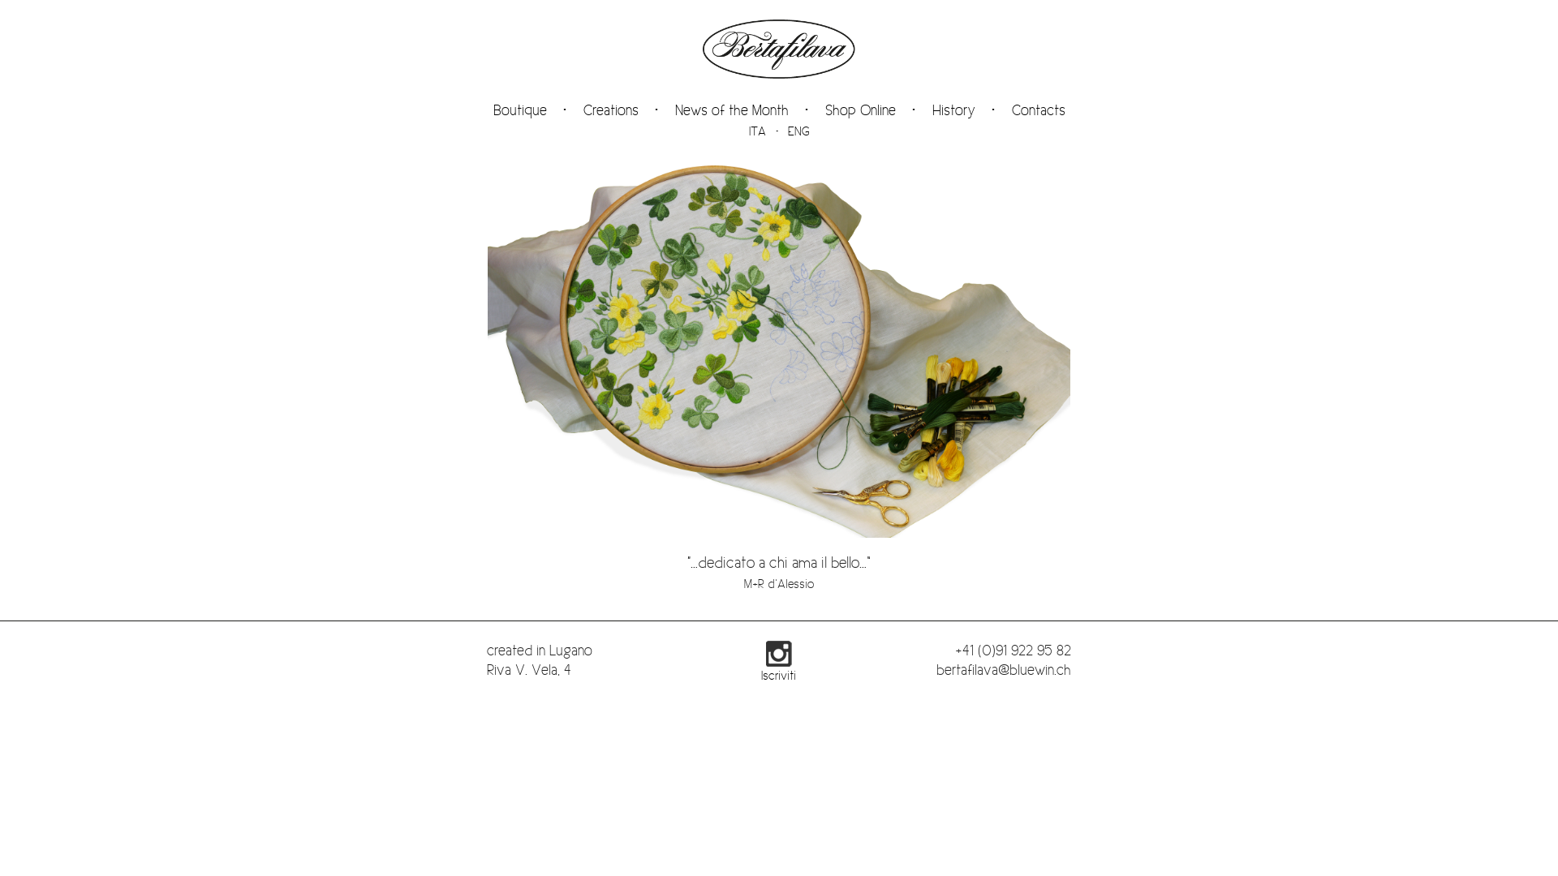  Describe the element at coordinates (756, 131) in the screenshot. I see `ITA` at that location.